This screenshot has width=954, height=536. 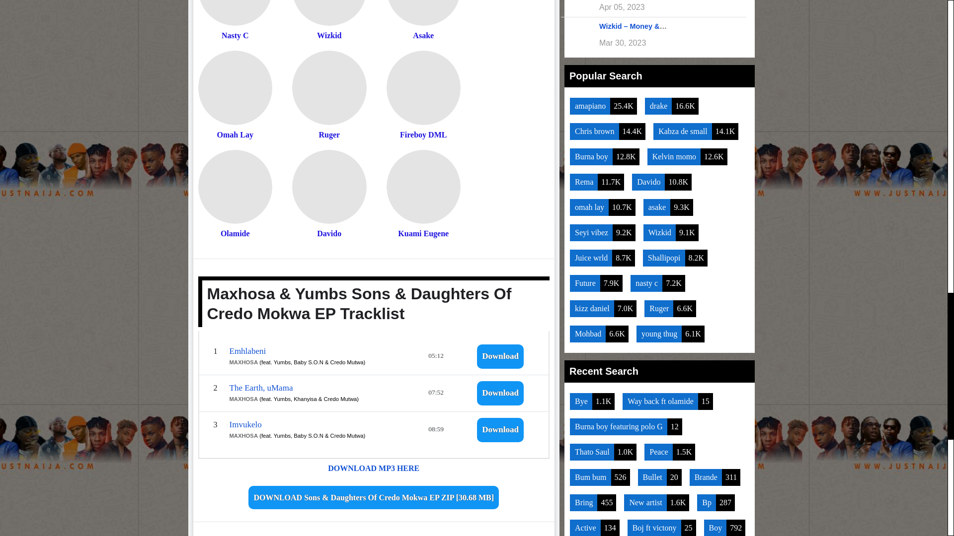 What do you see at coordinates (423, 87) in the screenshot?
I see `Fireboy DML` at bounding box center [423, 87].